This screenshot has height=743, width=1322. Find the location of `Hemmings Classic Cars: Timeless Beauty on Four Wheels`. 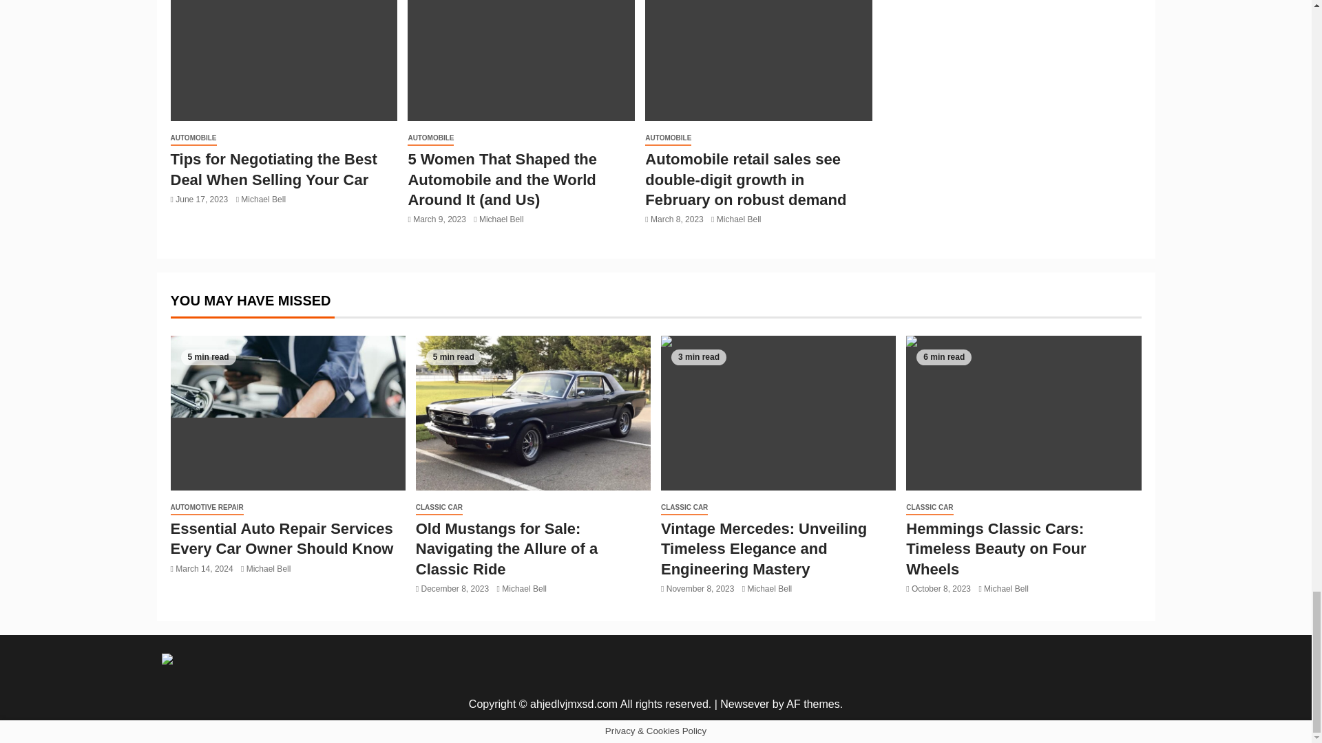

Hemmings Classic Cars: Timeless Beauty on Four Wheels is located at coordinates (1023, 413).